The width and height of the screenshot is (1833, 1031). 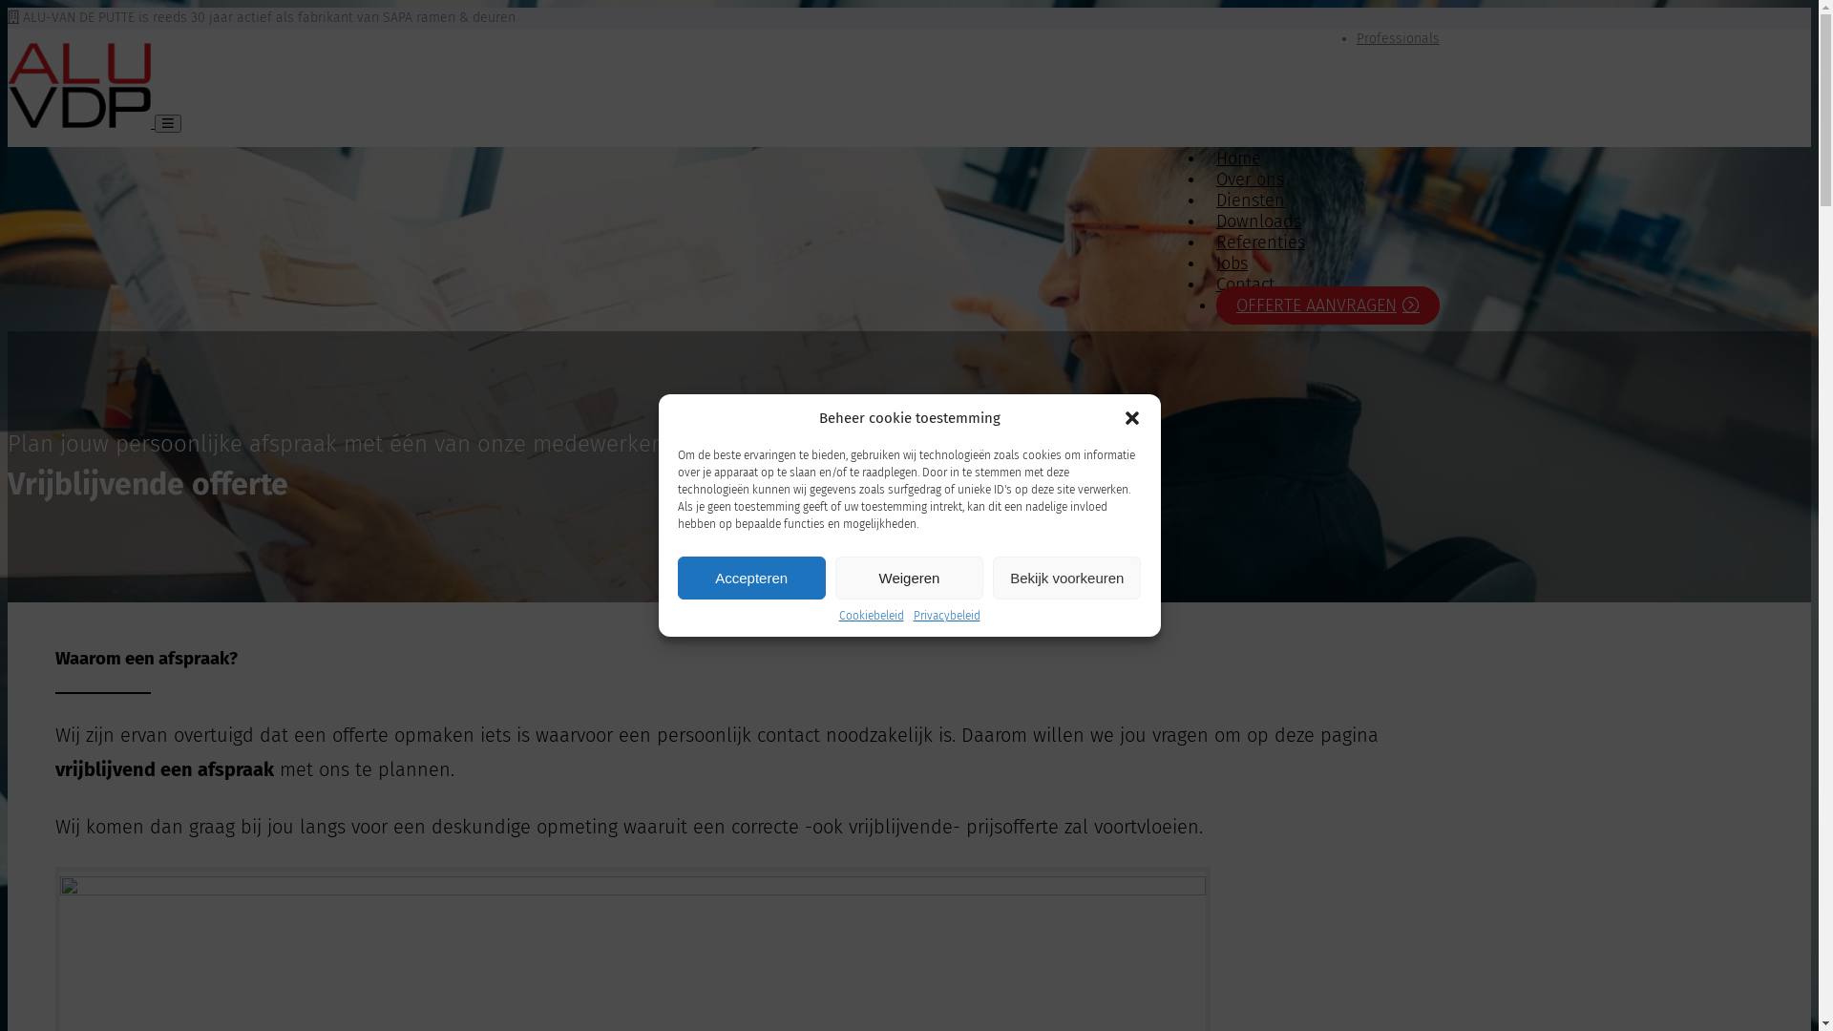 I want to click on Jobs, so click(x=1232, y=263).